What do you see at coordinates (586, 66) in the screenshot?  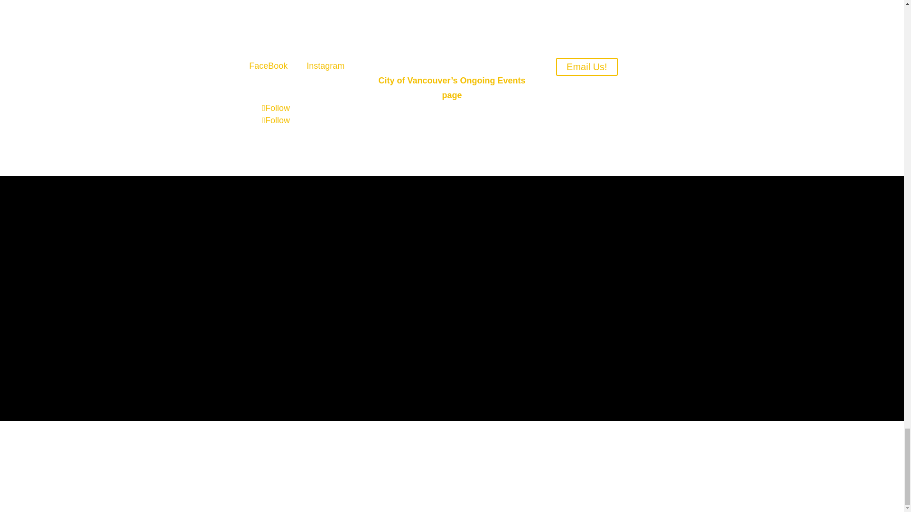 I see `Email Us!` at bounding box center [586, 66].